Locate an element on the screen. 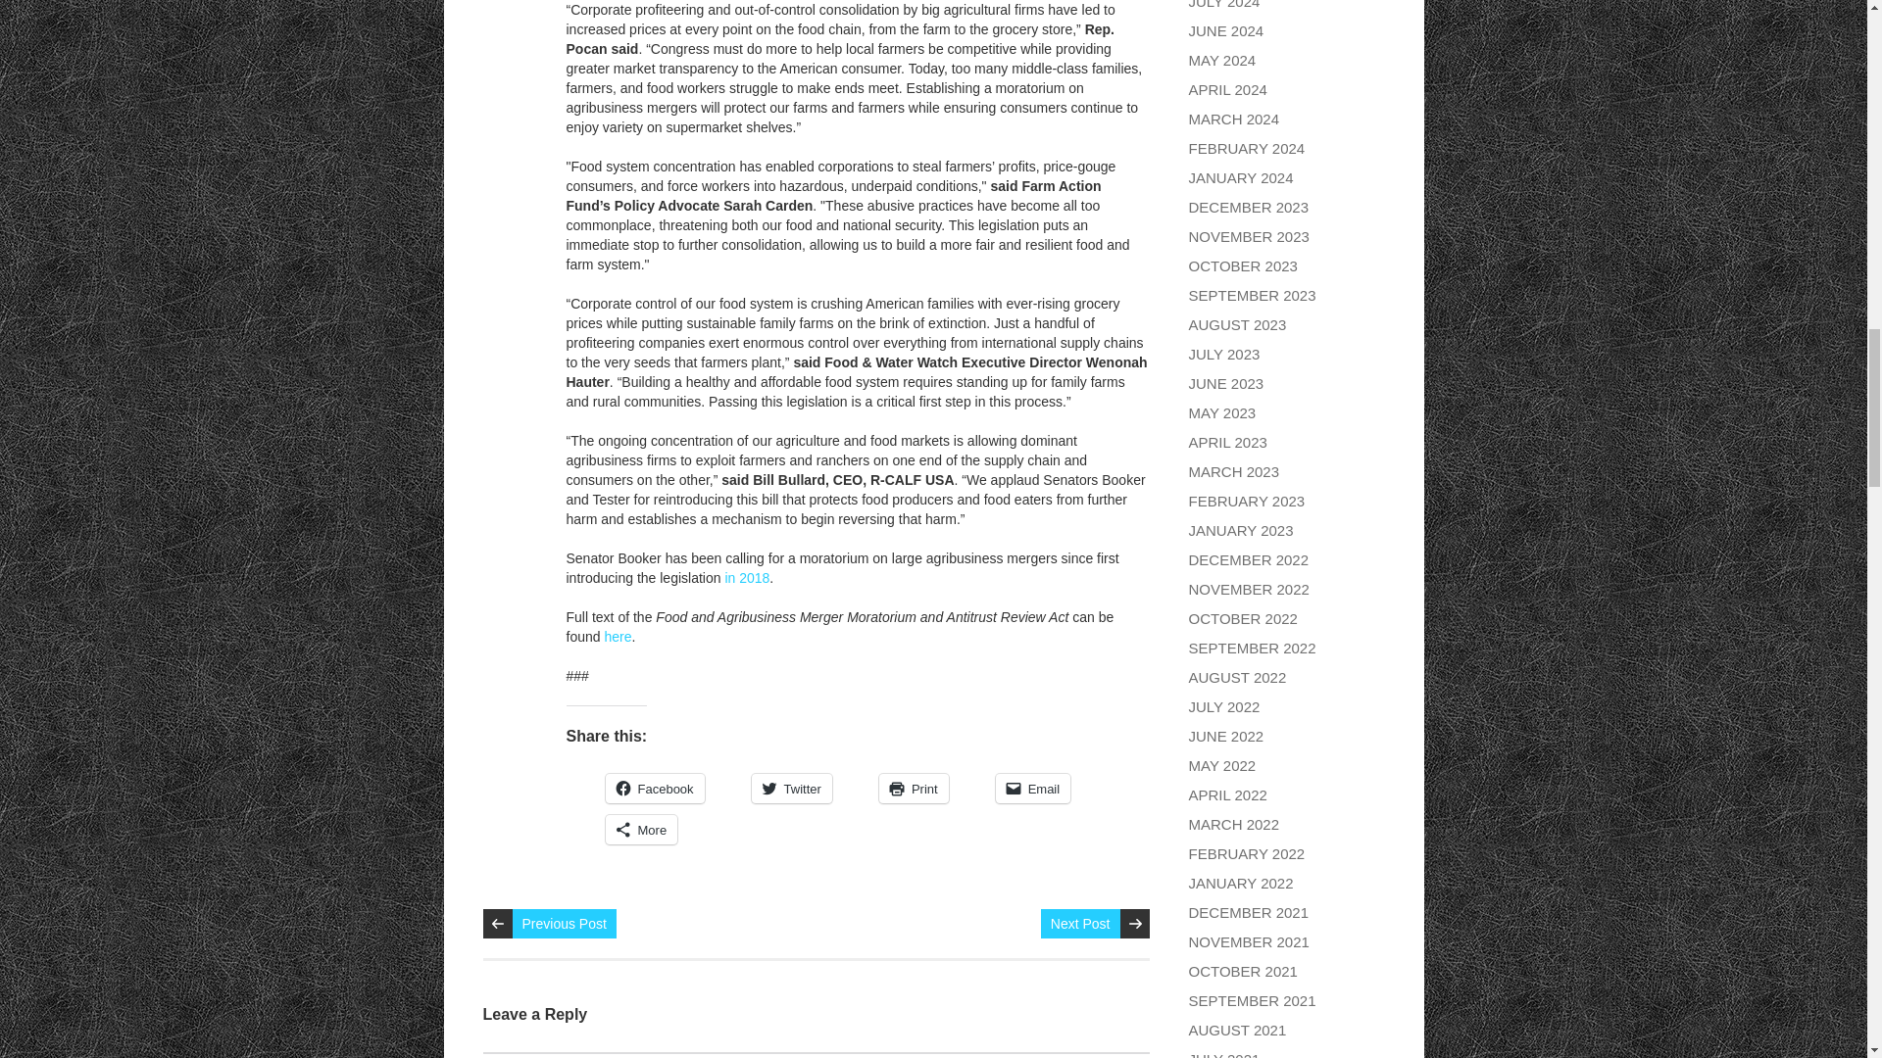 This screenshot has width=1882, height=1058. Print is located at coordinates (914, 788).